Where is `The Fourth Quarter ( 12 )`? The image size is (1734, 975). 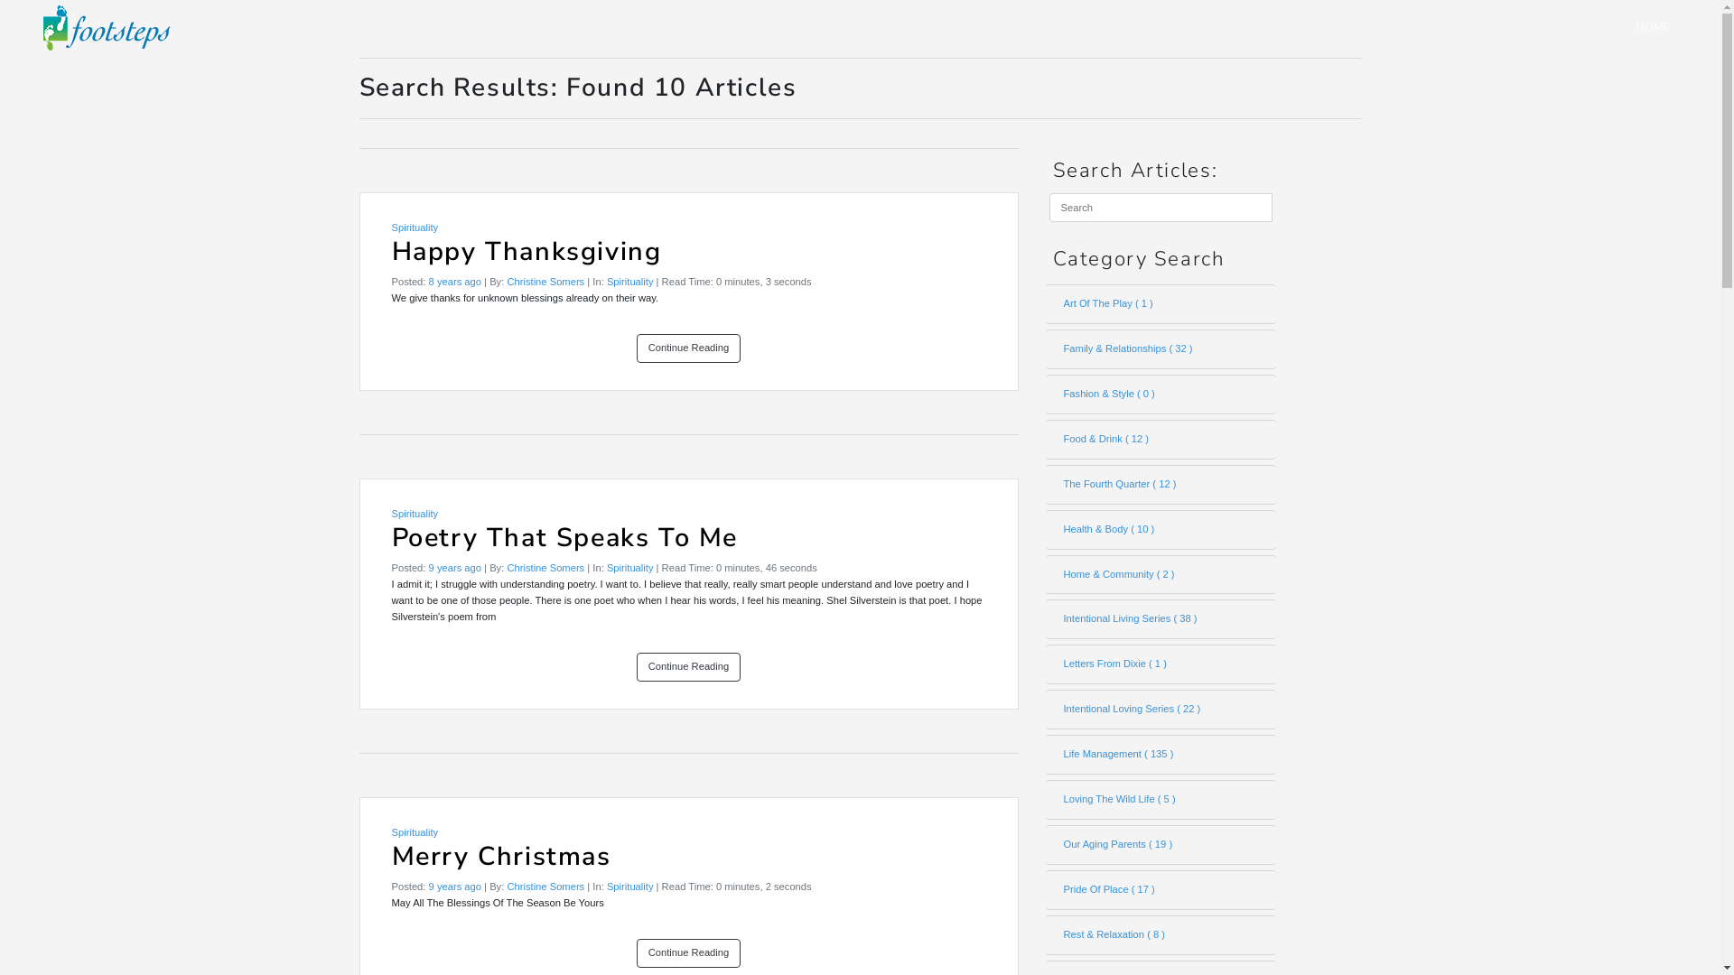
The Fourth Quarter ( 12 ) is located at coordinates (1161, 485).